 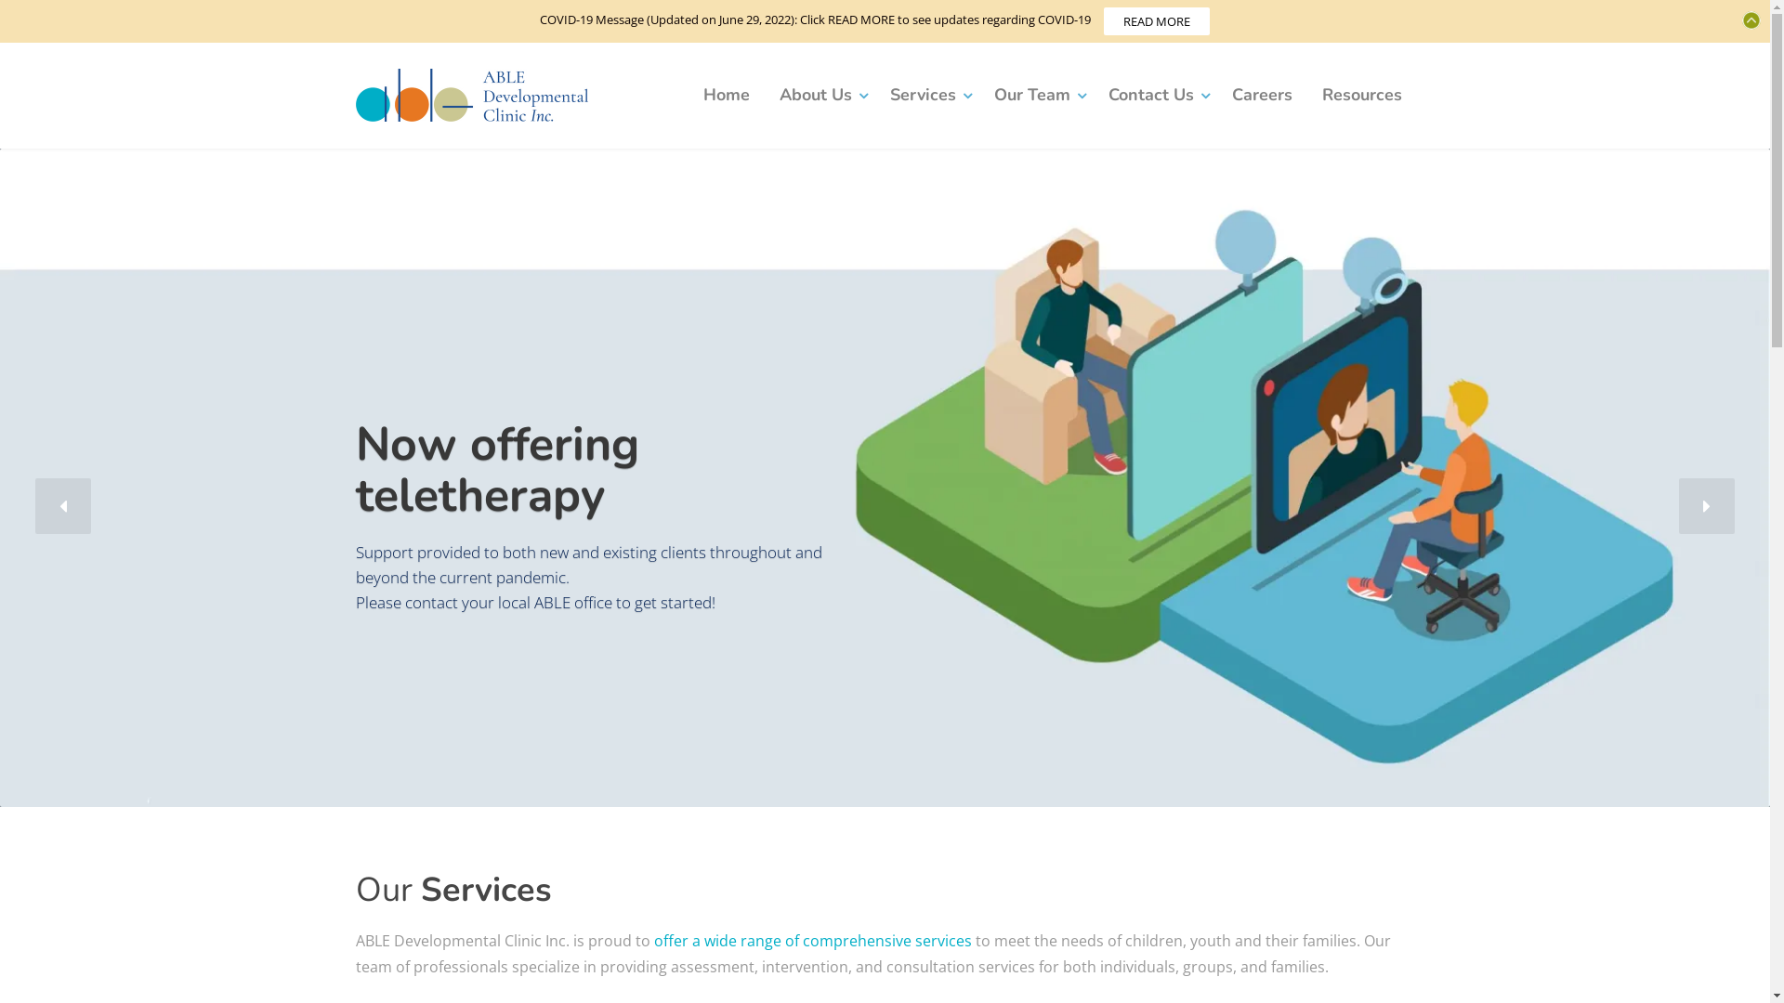 What do you see at coordinates (1037, 96) in the screenshot?
I see `Our Team` at bounding box center [1037, 96].